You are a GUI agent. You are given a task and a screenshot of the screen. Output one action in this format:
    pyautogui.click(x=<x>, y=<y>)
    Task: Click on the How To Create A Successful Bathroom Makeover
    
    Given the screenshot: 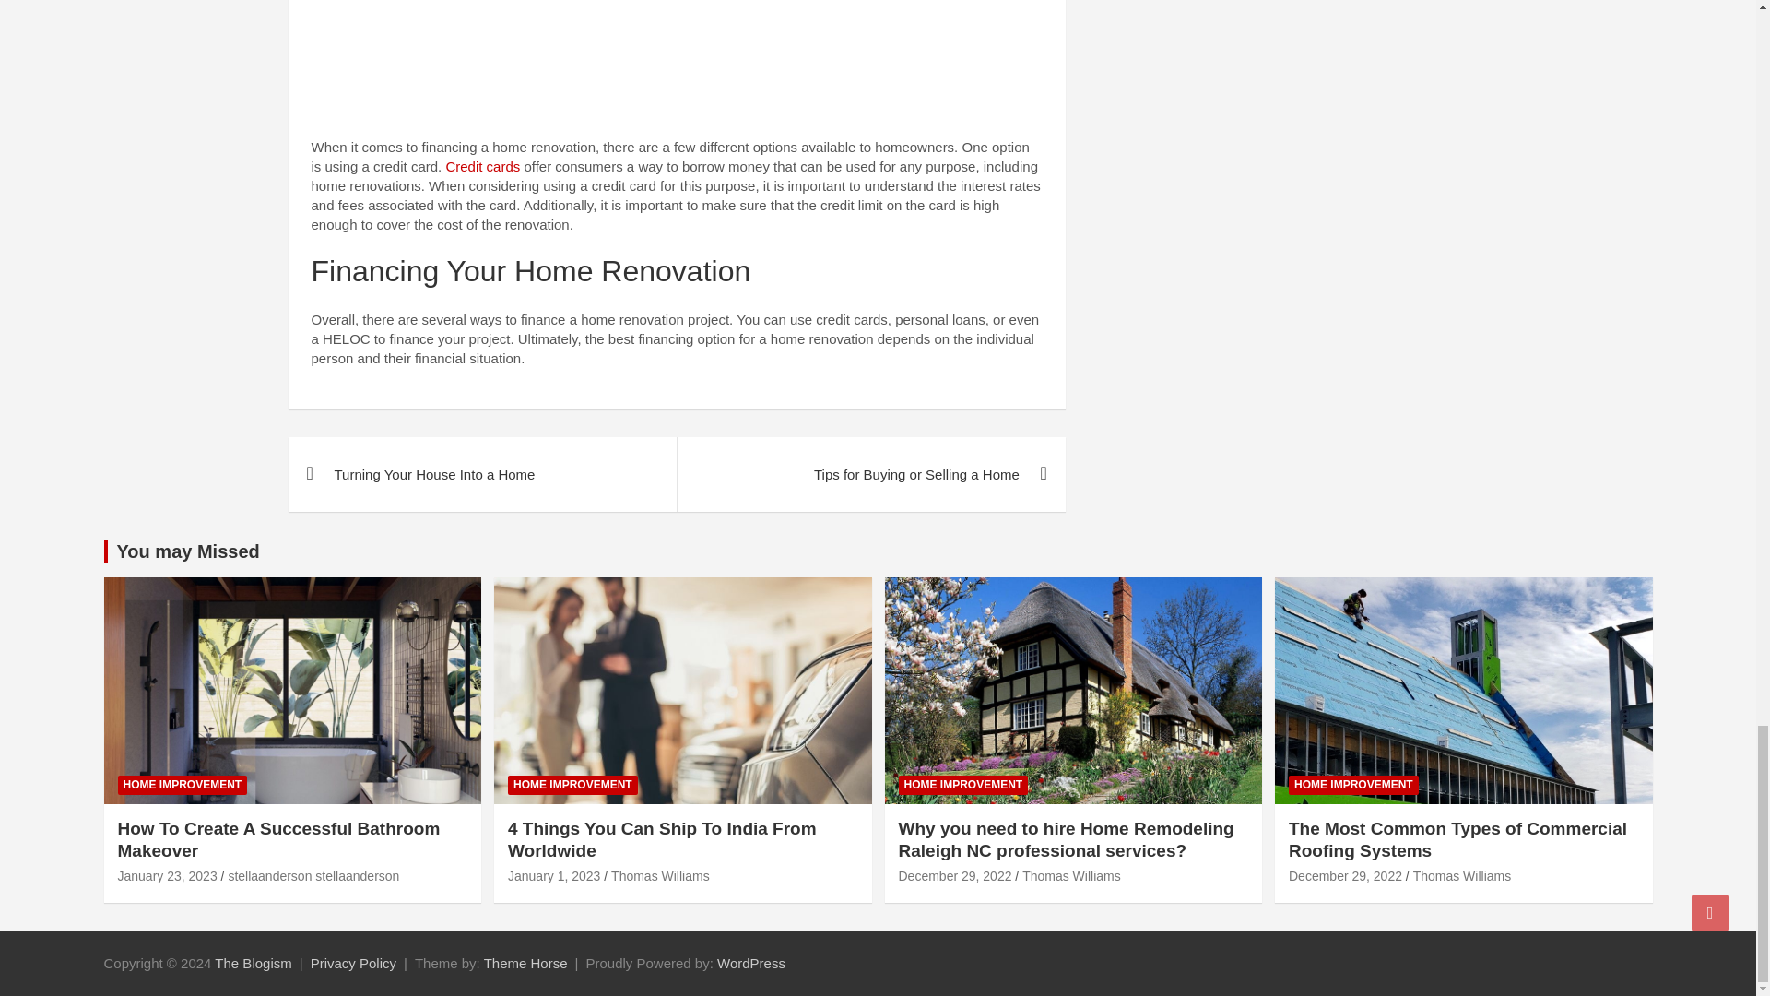 What is the action you would take?
    pyautogui.click(x=168, y=875)
    